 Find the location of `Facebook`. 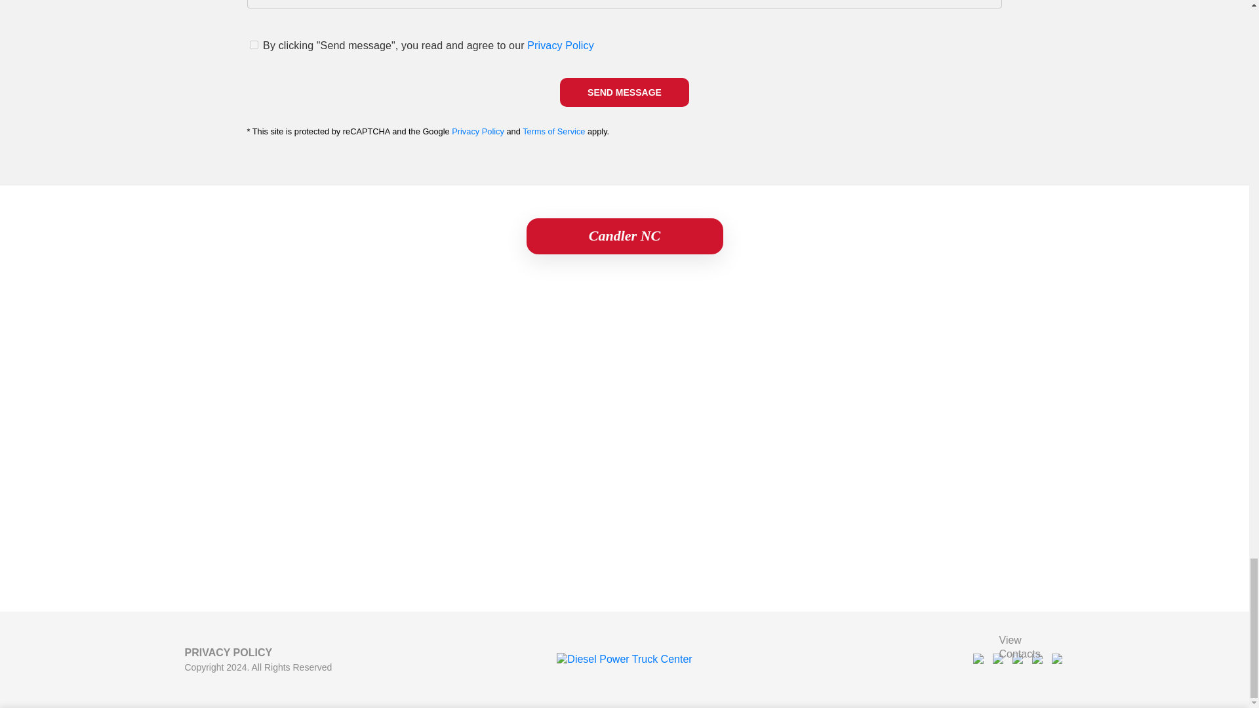

Facebook is located at coordinates (980, 659).